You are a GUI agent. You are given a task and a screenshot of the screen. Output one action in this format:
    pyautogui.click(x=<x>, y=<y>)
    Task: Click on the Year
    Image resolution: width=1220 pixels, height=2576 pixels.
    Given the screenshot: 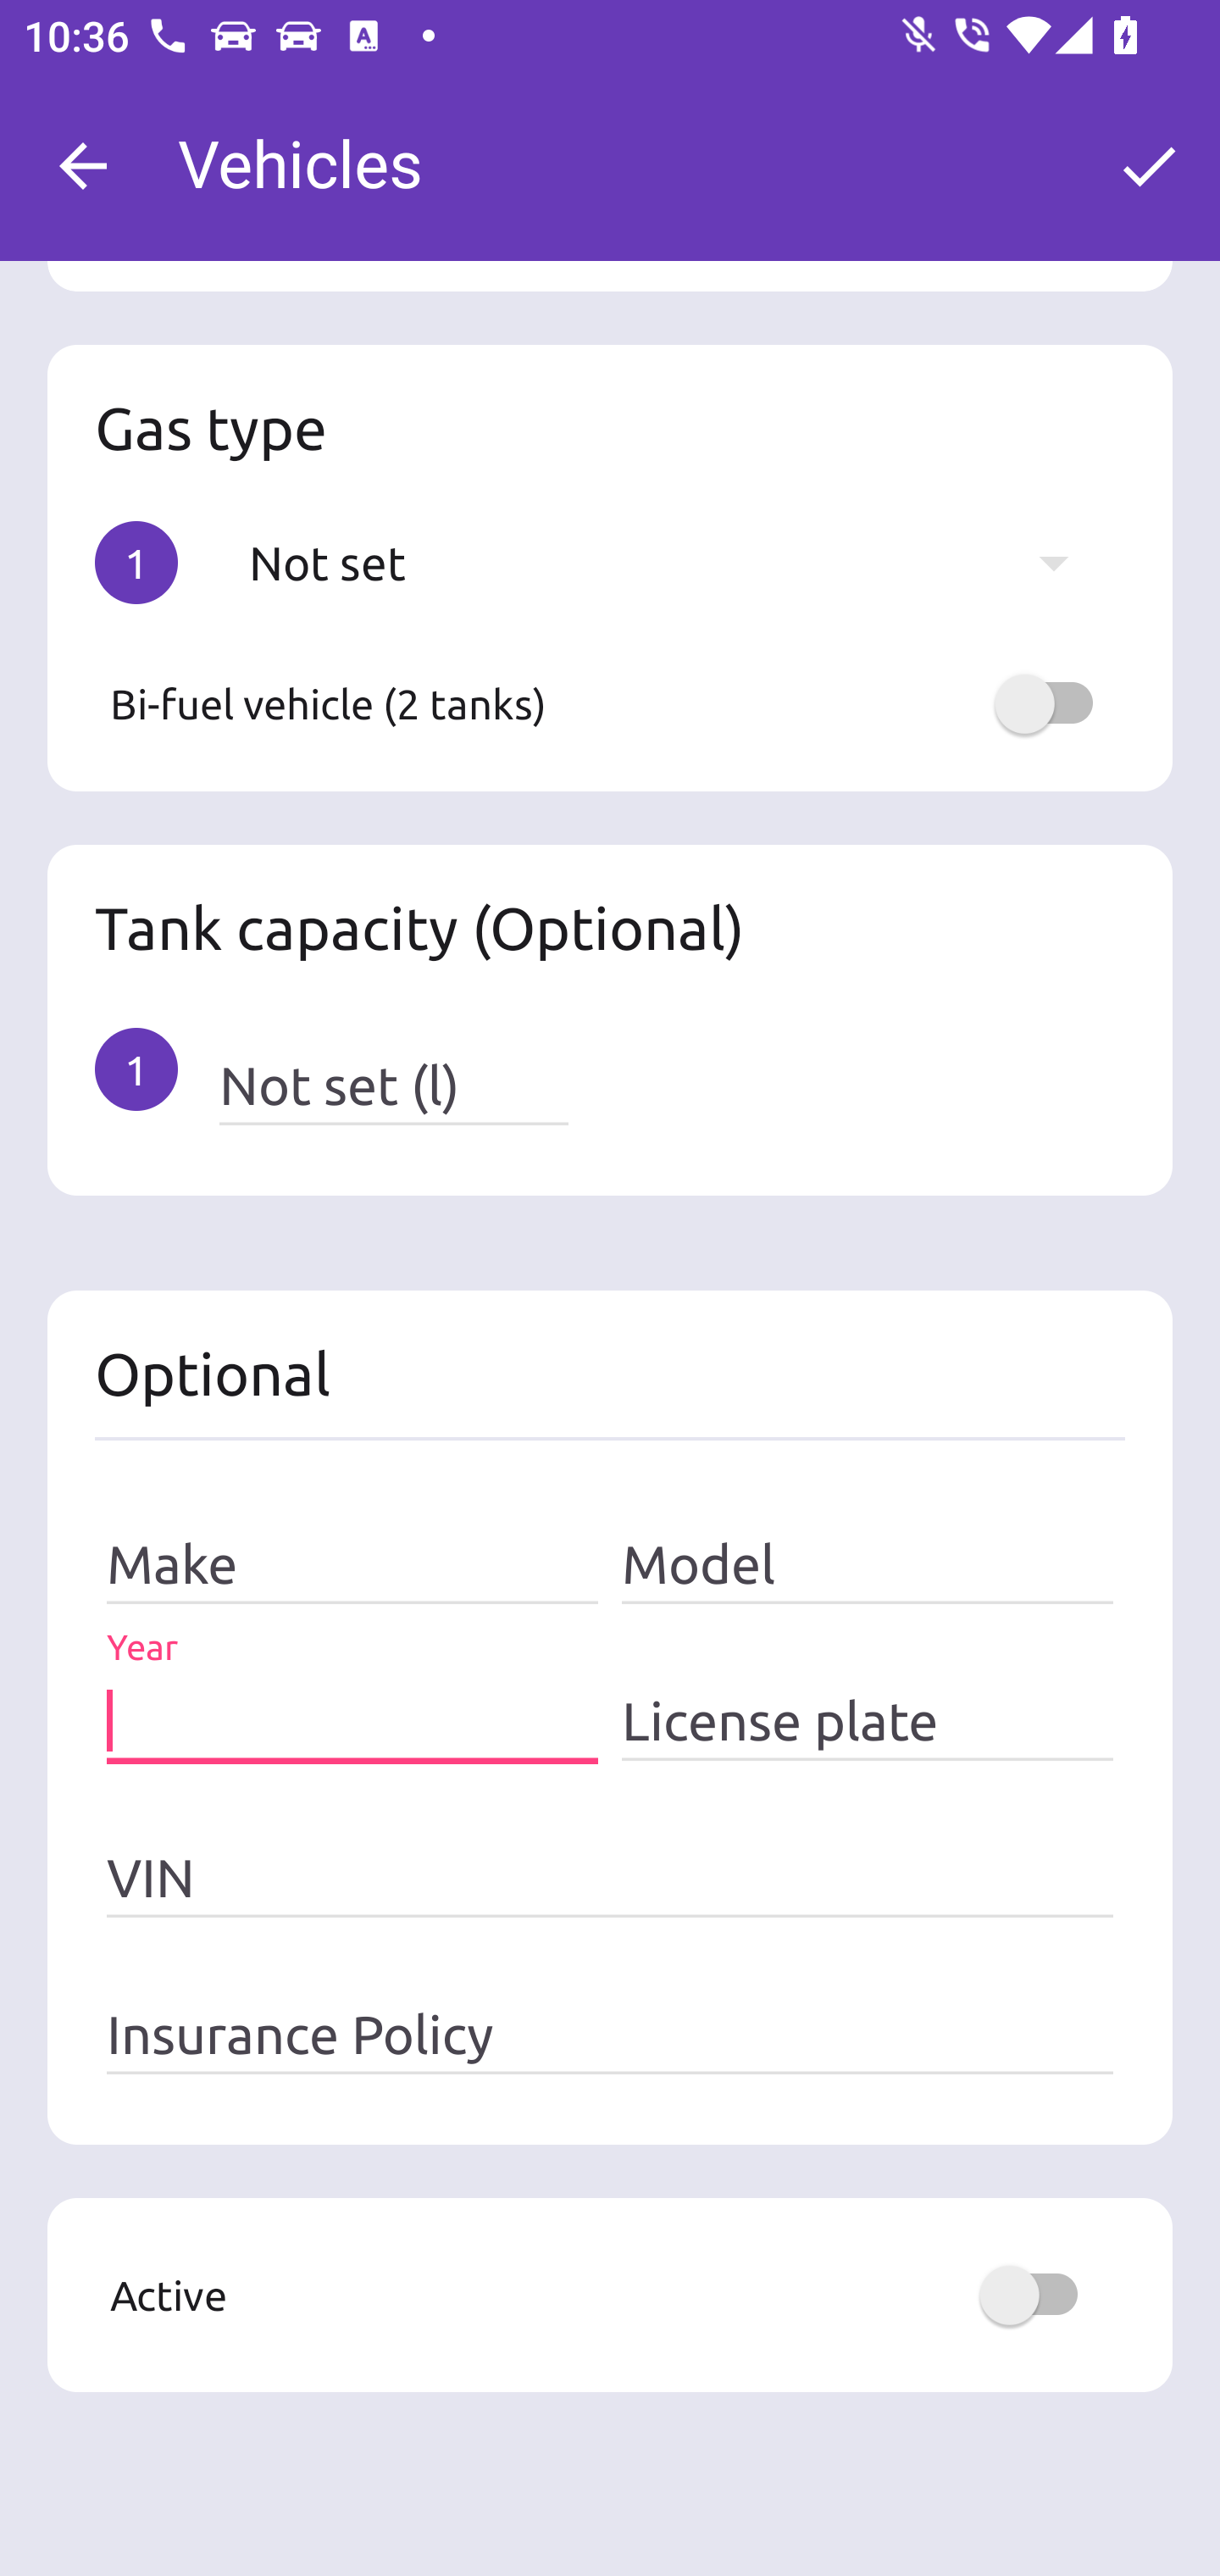 What is the action you would take?
    pyautogui.click(x=352, y=1720)
    